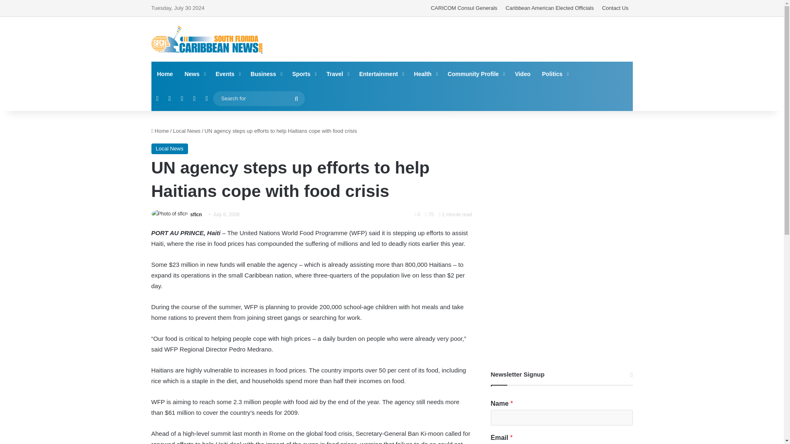  I want to click on Search for, so click(296, 99).